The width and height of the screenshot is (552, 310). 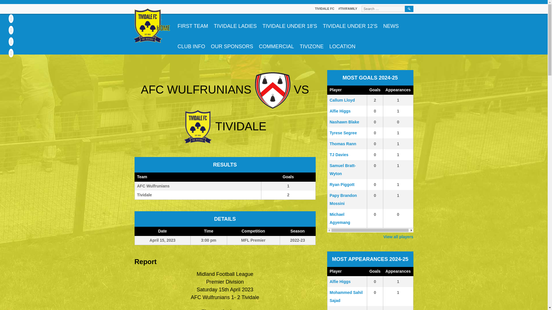 What do you see at coordinates (225, 186) in the screenshot?
I see `TIVIDALE LADIES` at bounding box center [225, 186].